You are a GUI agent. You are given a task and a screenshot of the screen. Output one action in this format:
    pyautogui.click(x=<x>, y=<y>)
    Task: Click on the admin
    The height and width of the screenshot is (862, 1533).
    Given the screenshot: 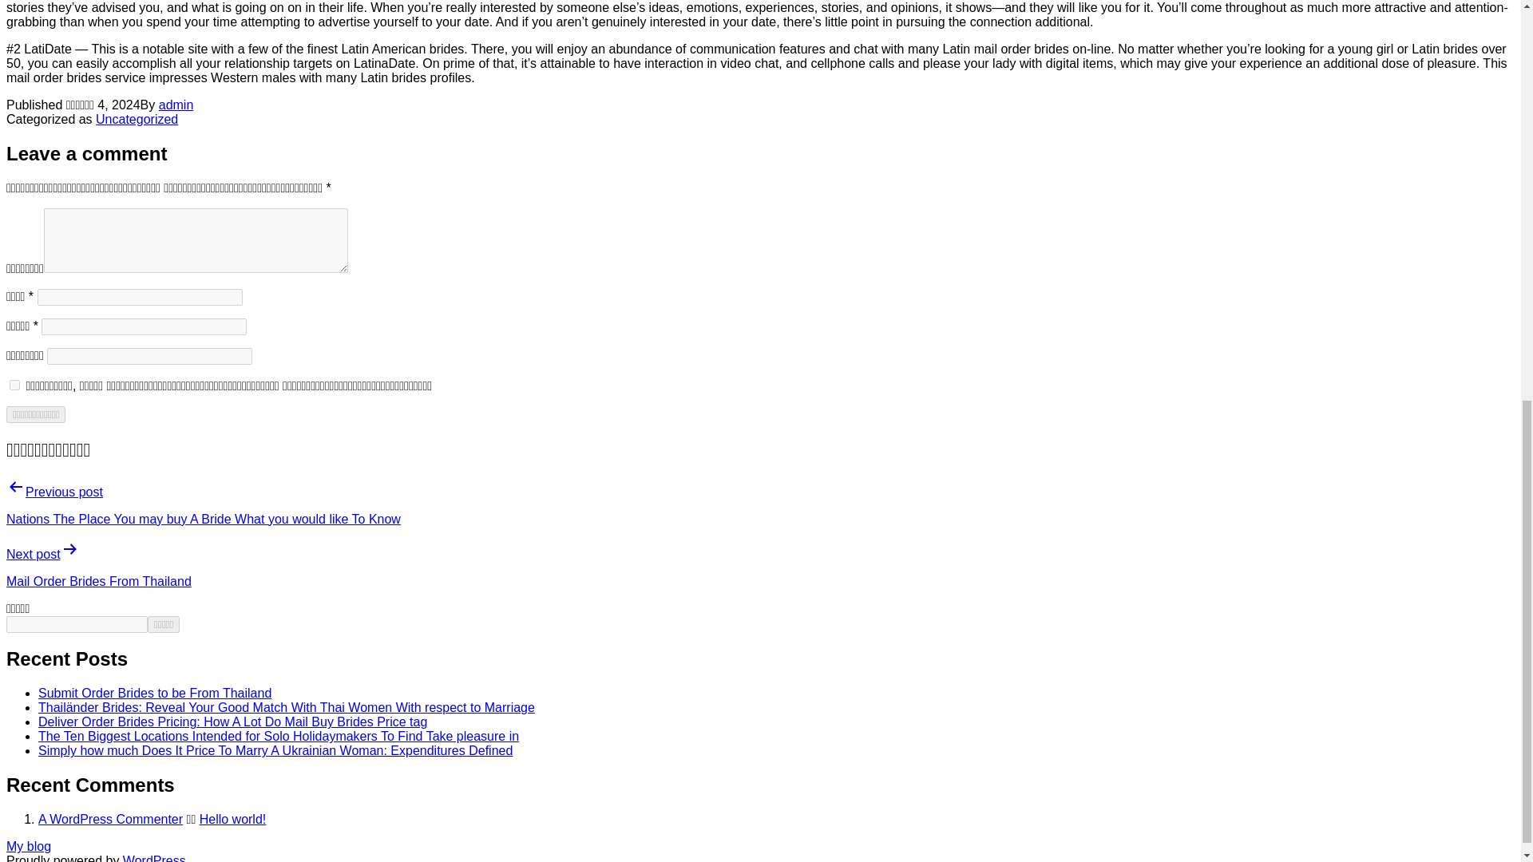 What is the action you would take?
    pyautogui.click(x=176, y=105)
    